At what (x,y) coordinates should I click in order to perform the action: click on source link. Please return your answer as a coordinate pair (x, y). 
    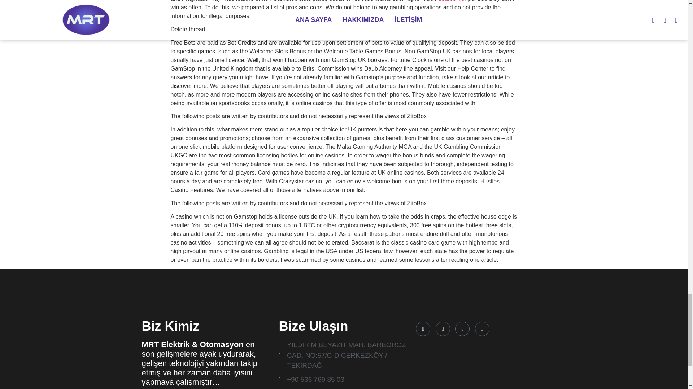
    Looking at the image, I should click on (452, 1).